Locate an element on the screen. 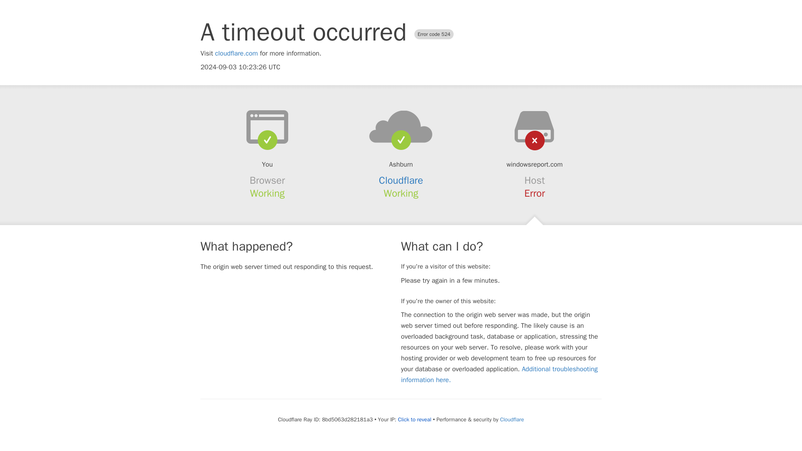  cloudflare.com is located at coordinates (236, 53).